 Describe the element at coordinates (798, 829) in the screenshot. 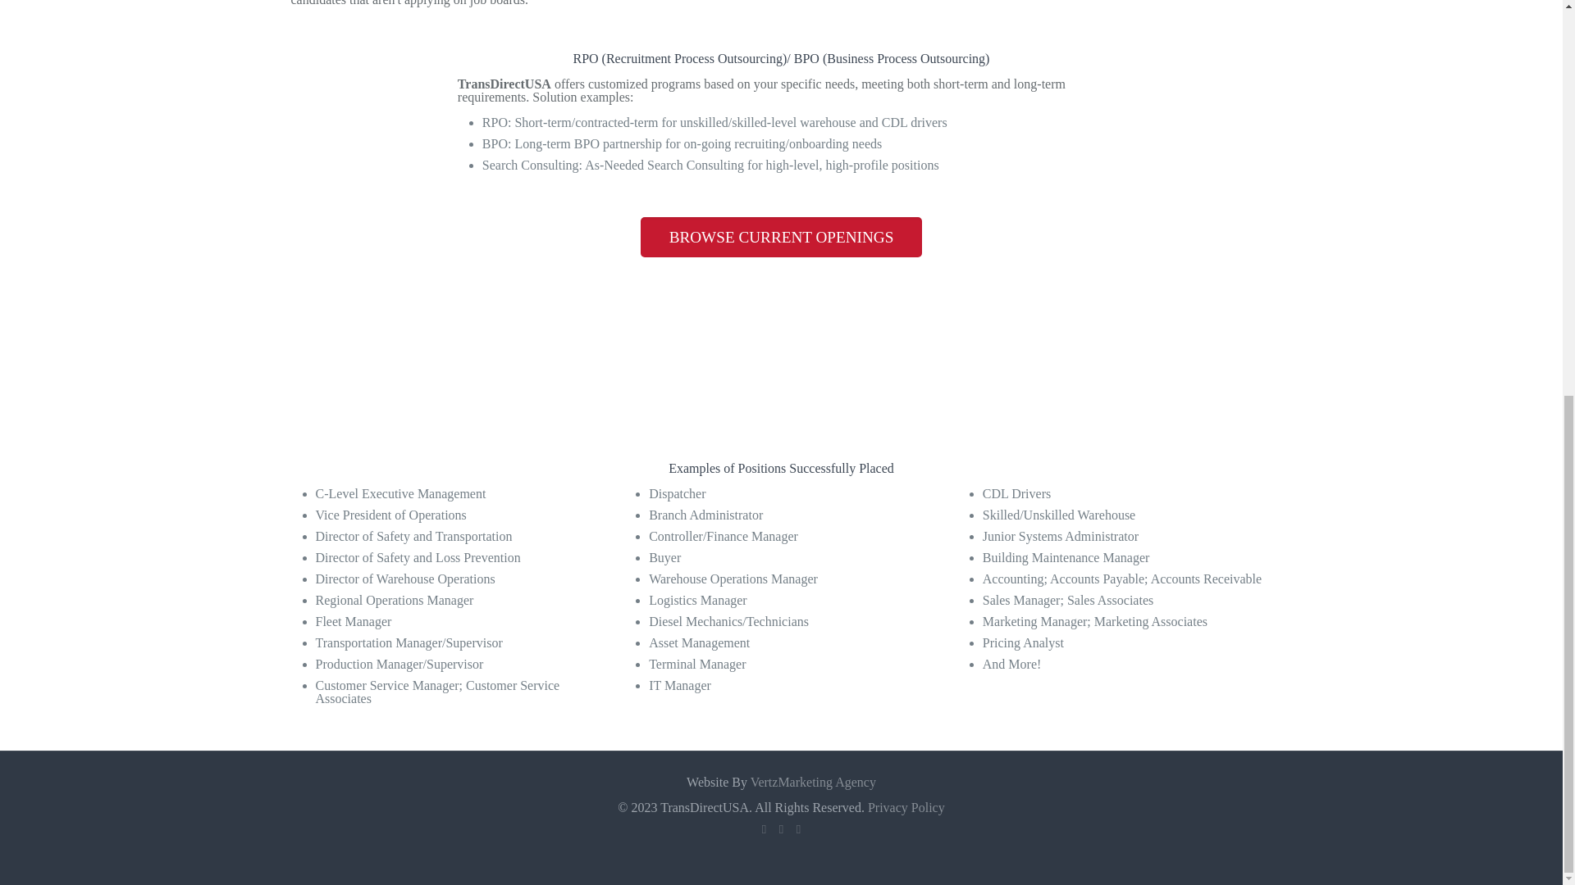

I see `LinkedIn` at that location.